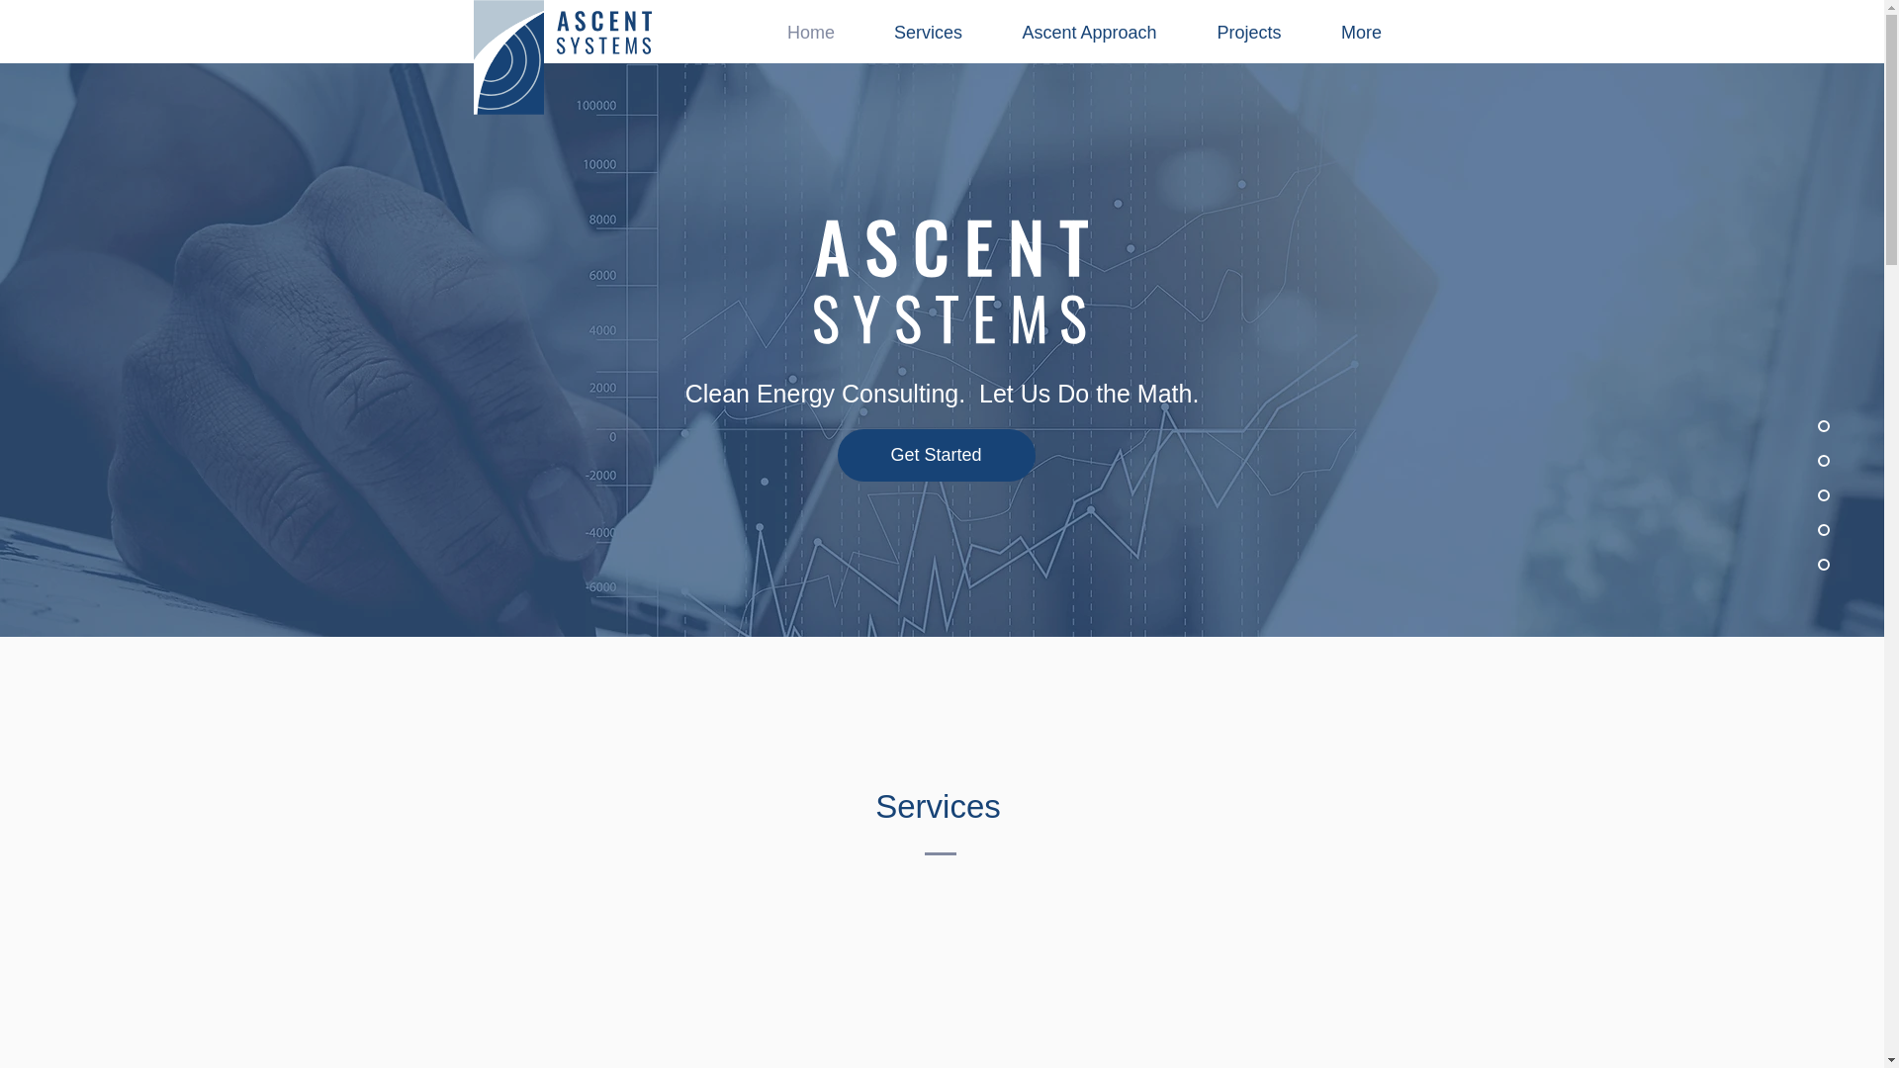 The height and width of the screenshot is (1068, 1899). What do you see at coordinates (928, 34) in the screenshot?
I see `Services` at bounding box center [928, 34].